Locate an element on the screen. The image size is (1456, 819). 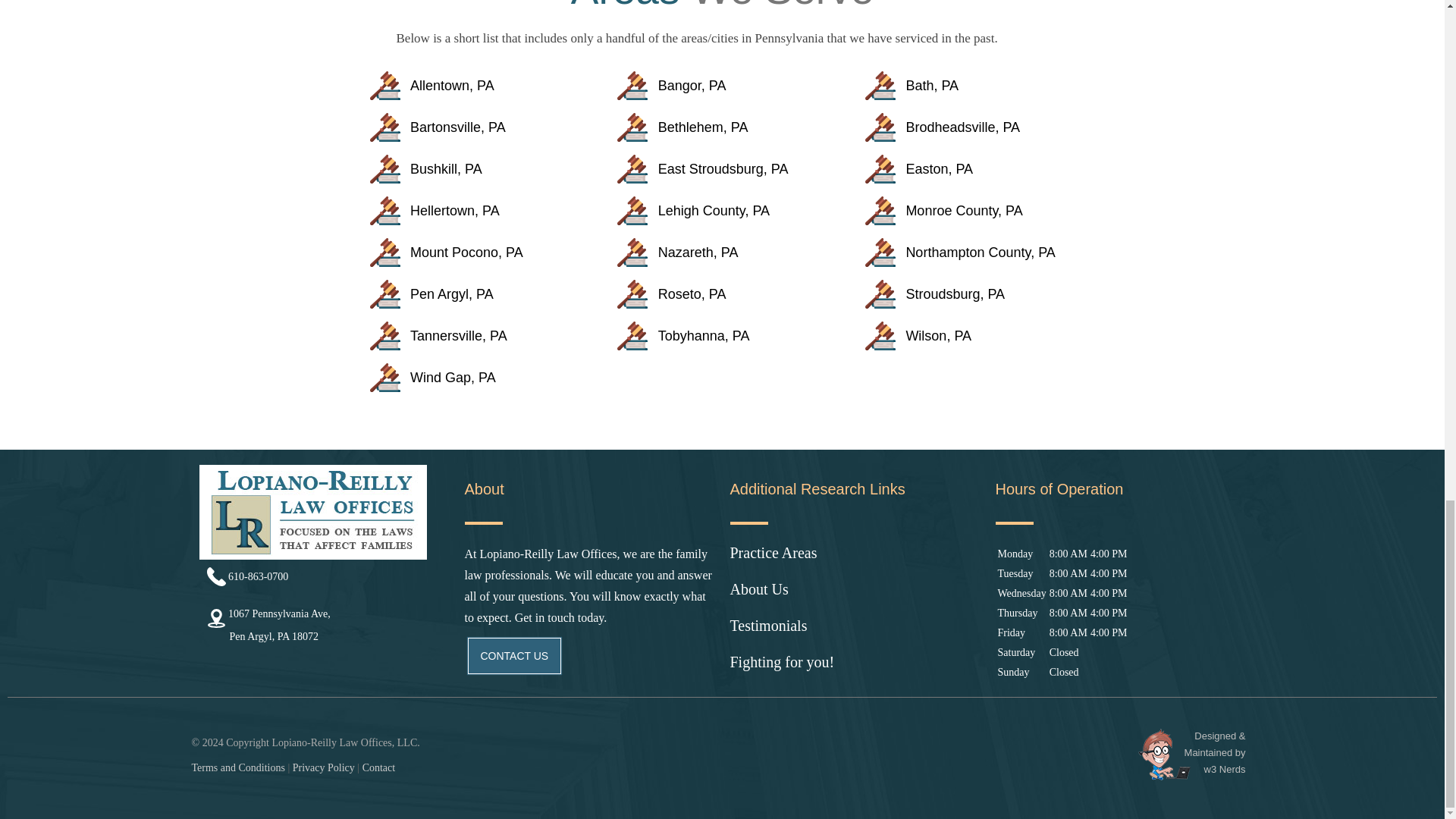
CONTACT US is located at coordinates (854, 634).